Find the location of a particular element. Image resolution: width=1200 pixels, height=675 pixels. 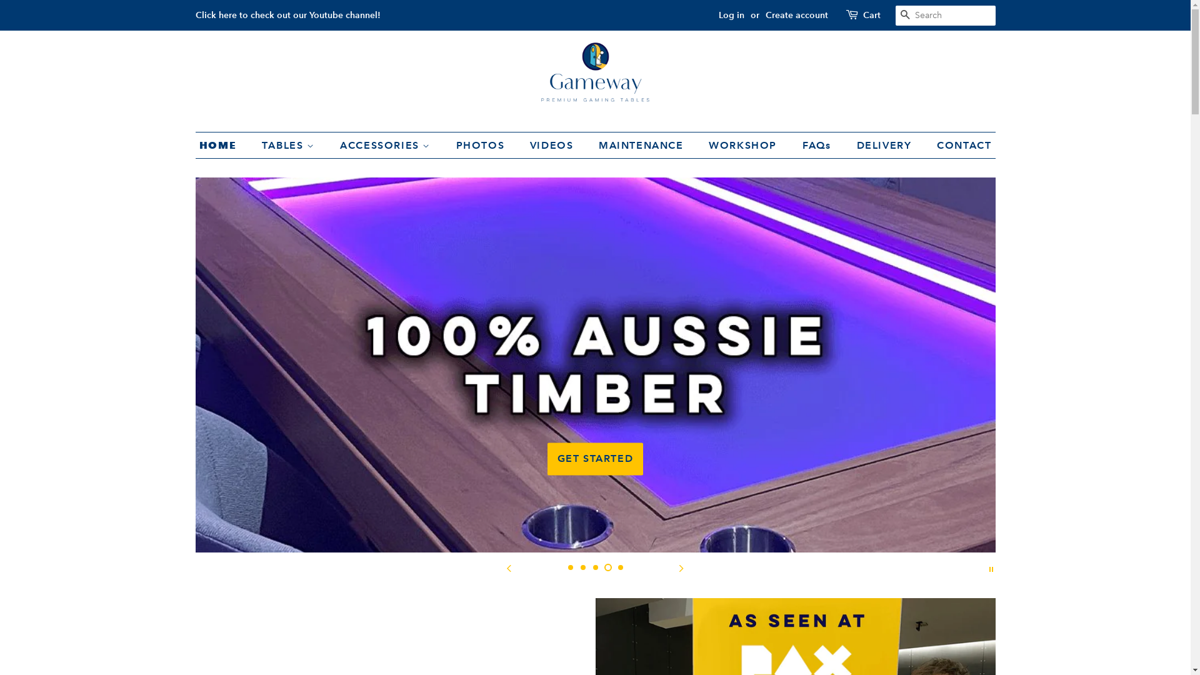

2 is located at coordinates (582, 567).